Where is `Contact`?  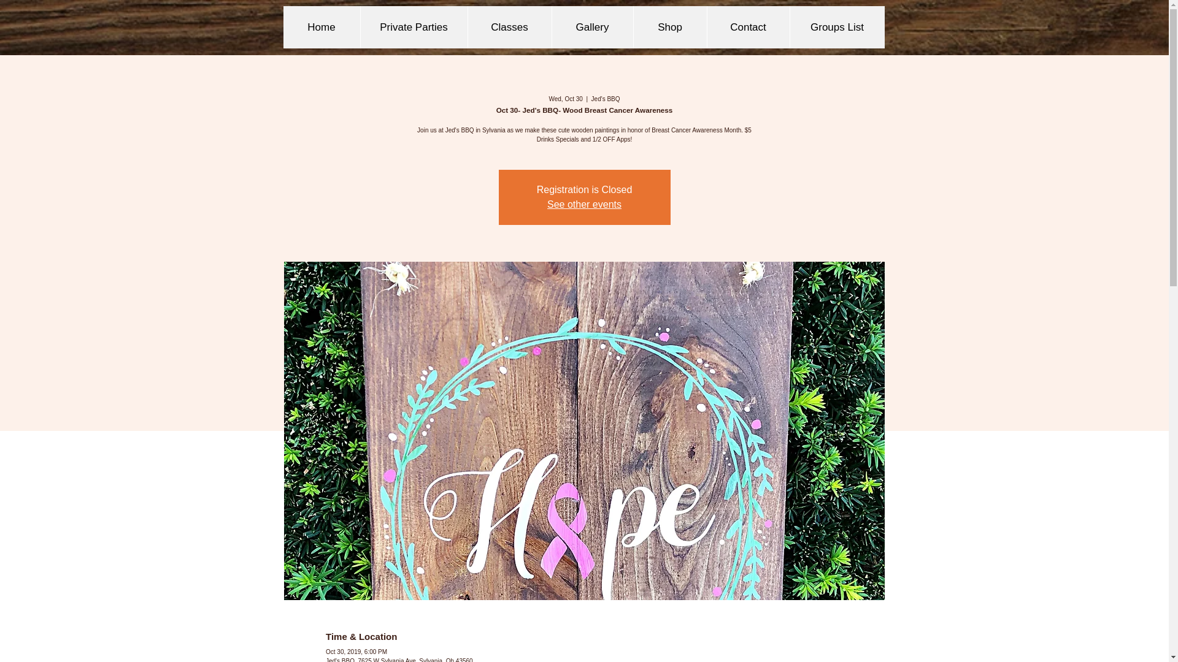 Contact is located at coordinates (748, 27).